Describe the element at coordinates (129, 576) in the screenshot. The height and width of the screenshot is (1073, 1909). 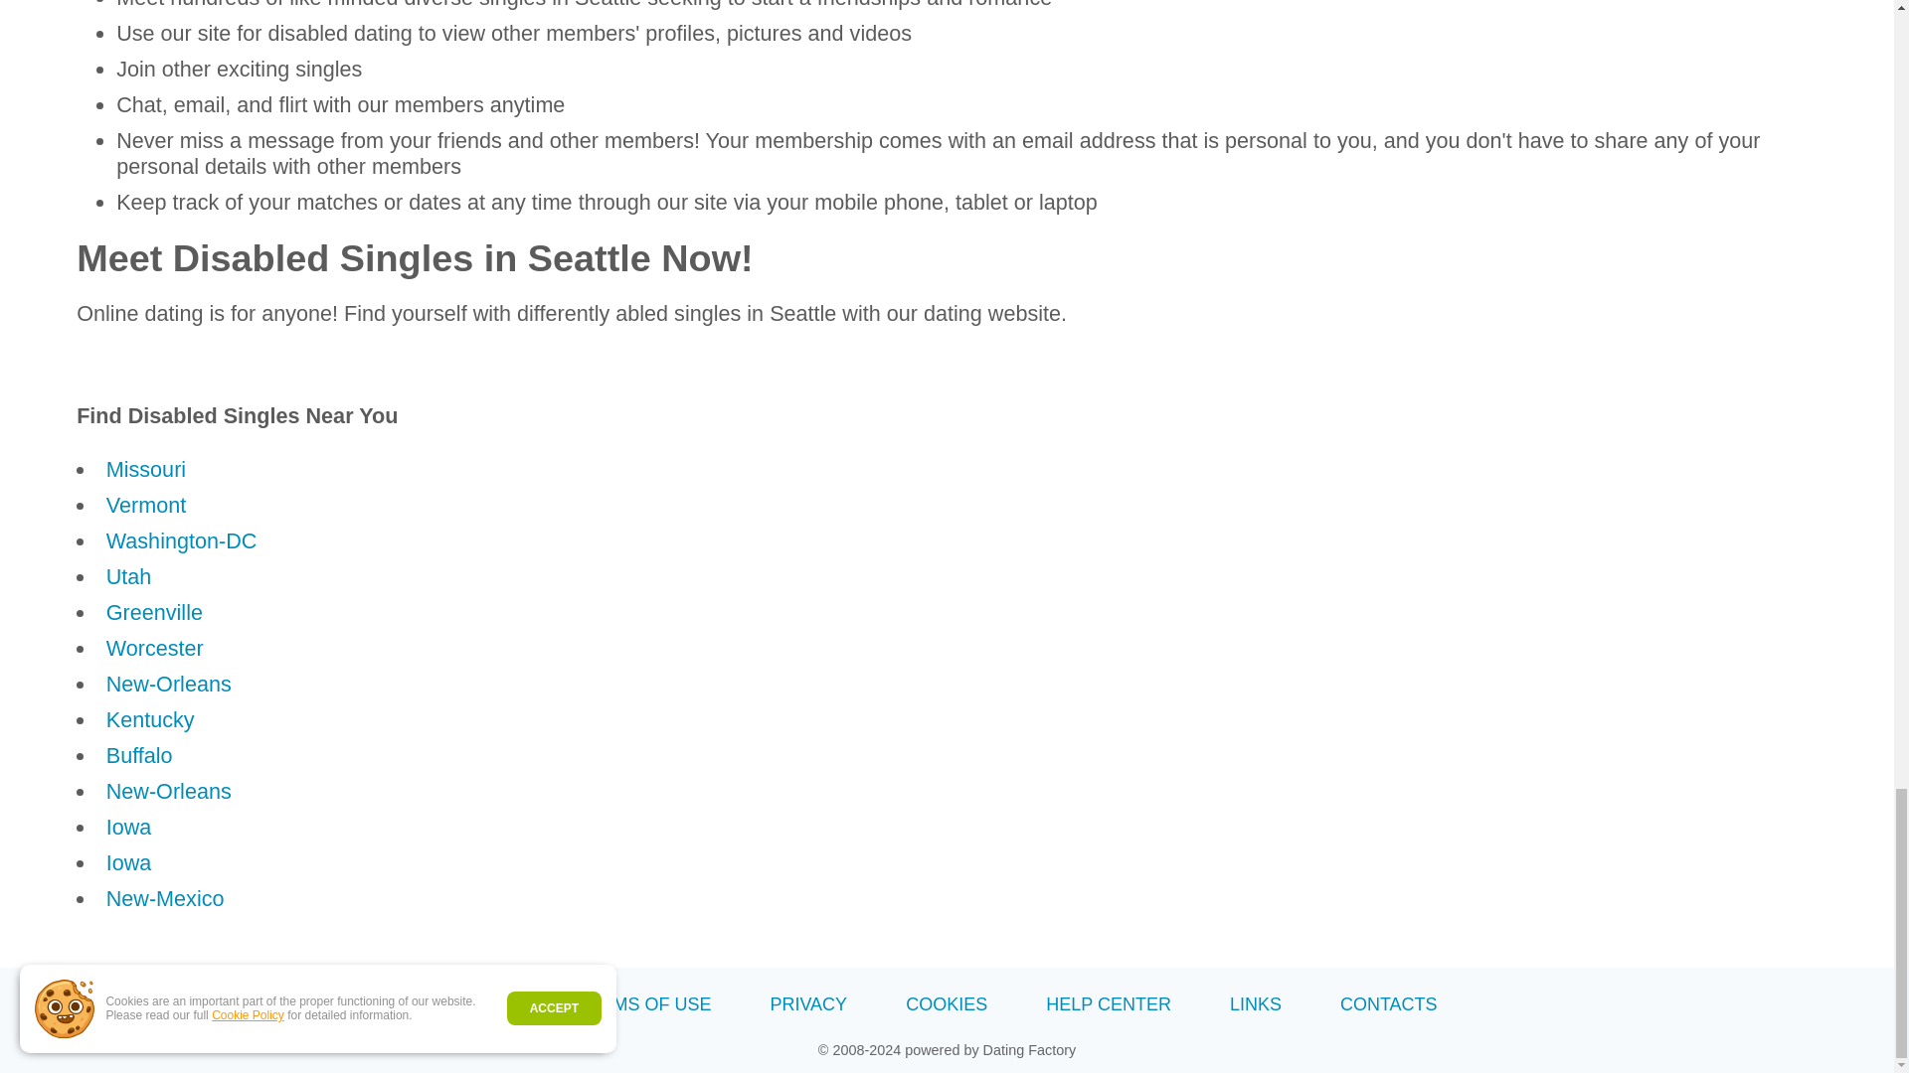
I see `Utah` at that location.